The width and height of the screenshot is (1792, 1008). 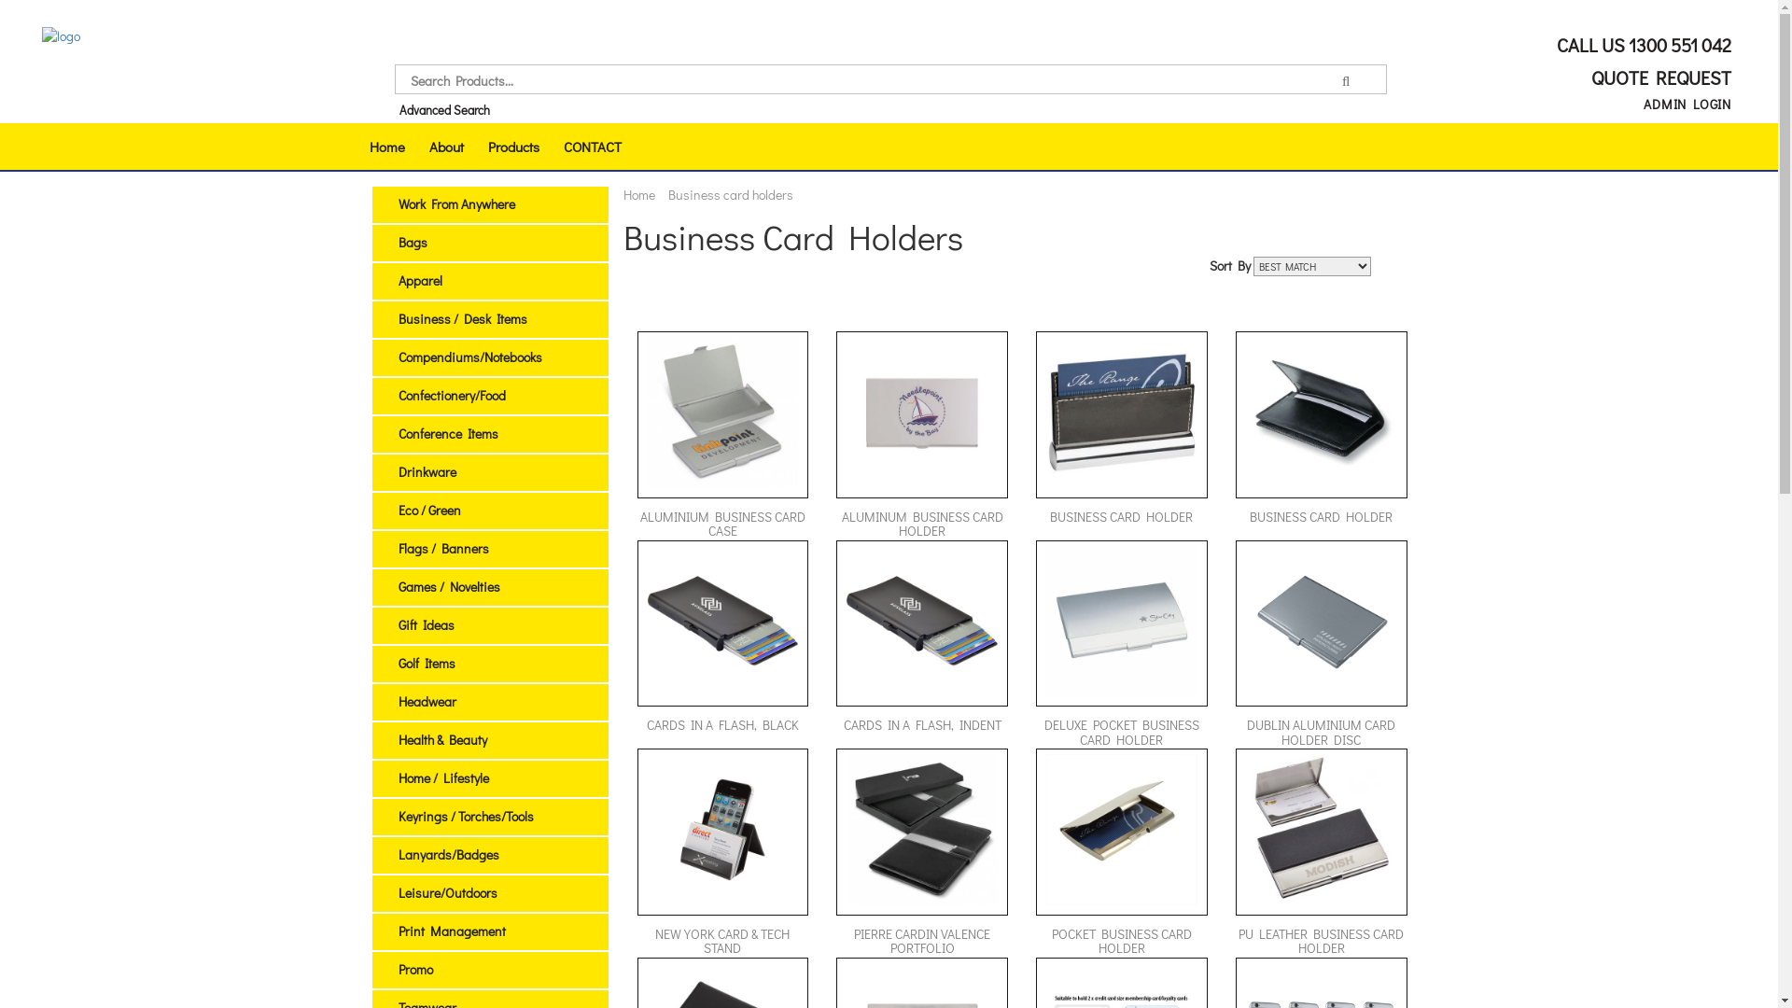 I want to click on CARDS IN A FLASH, BLACK, so click(x=722, y=645).